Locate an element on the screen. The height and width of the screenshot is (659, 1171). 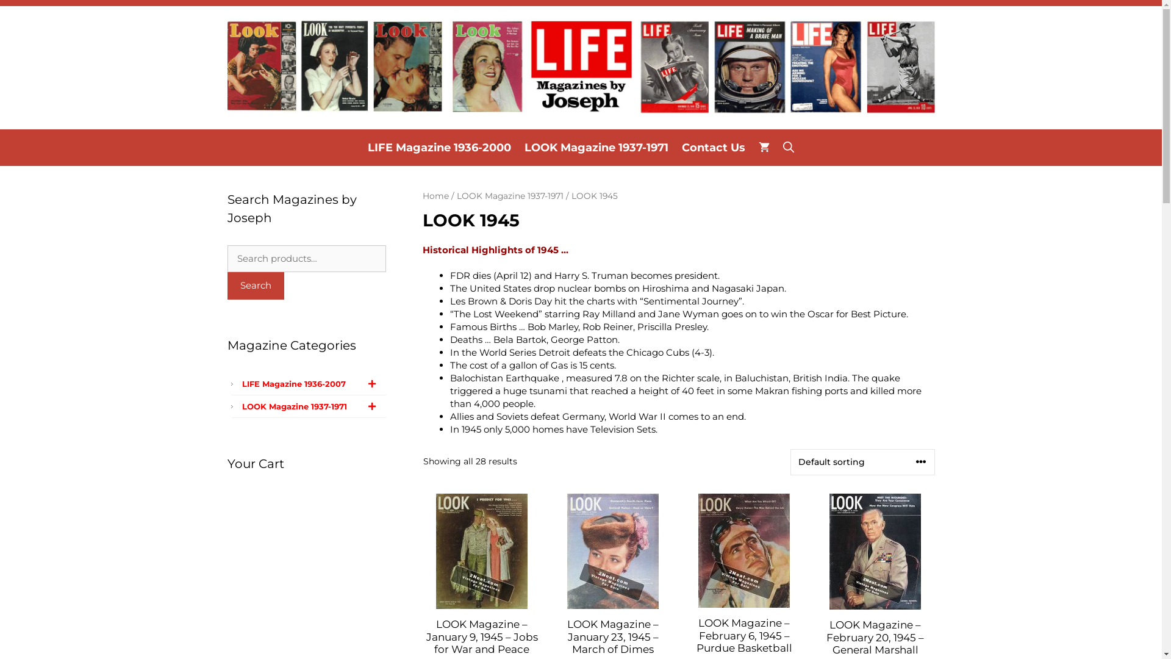
LIFE Magazine 1936-2000 is located at coordinates (439, 148).